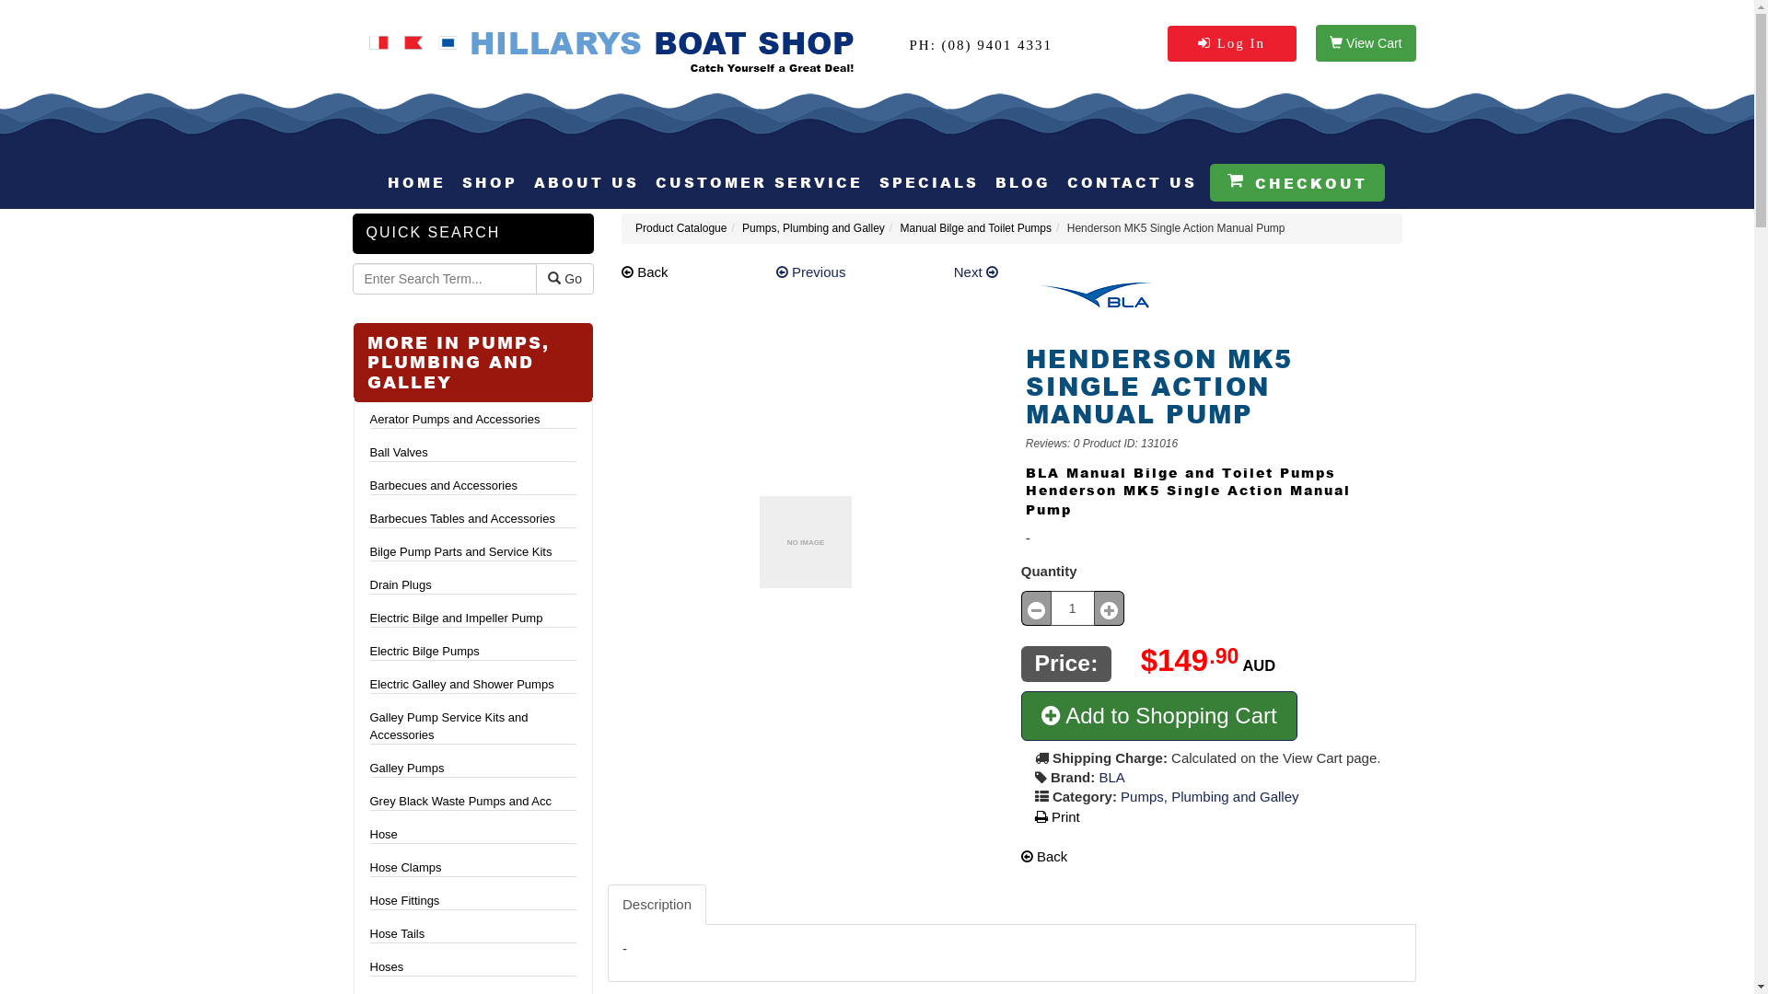 Image resolution: width=1768 pixels, height=994 pixels. I want to click on Electric Galley and Shower Pumps, so click(473, 685).